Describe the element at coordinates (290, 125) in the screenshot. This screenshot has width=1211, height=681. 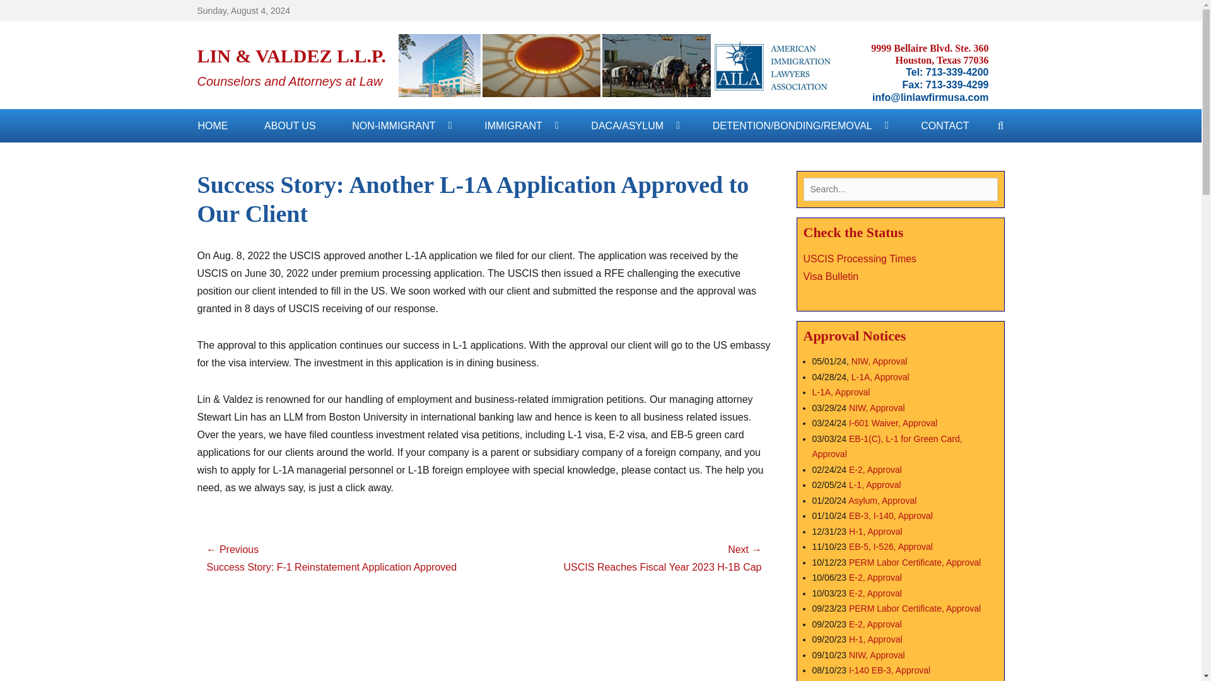
I see `ABOUT US` at that location.